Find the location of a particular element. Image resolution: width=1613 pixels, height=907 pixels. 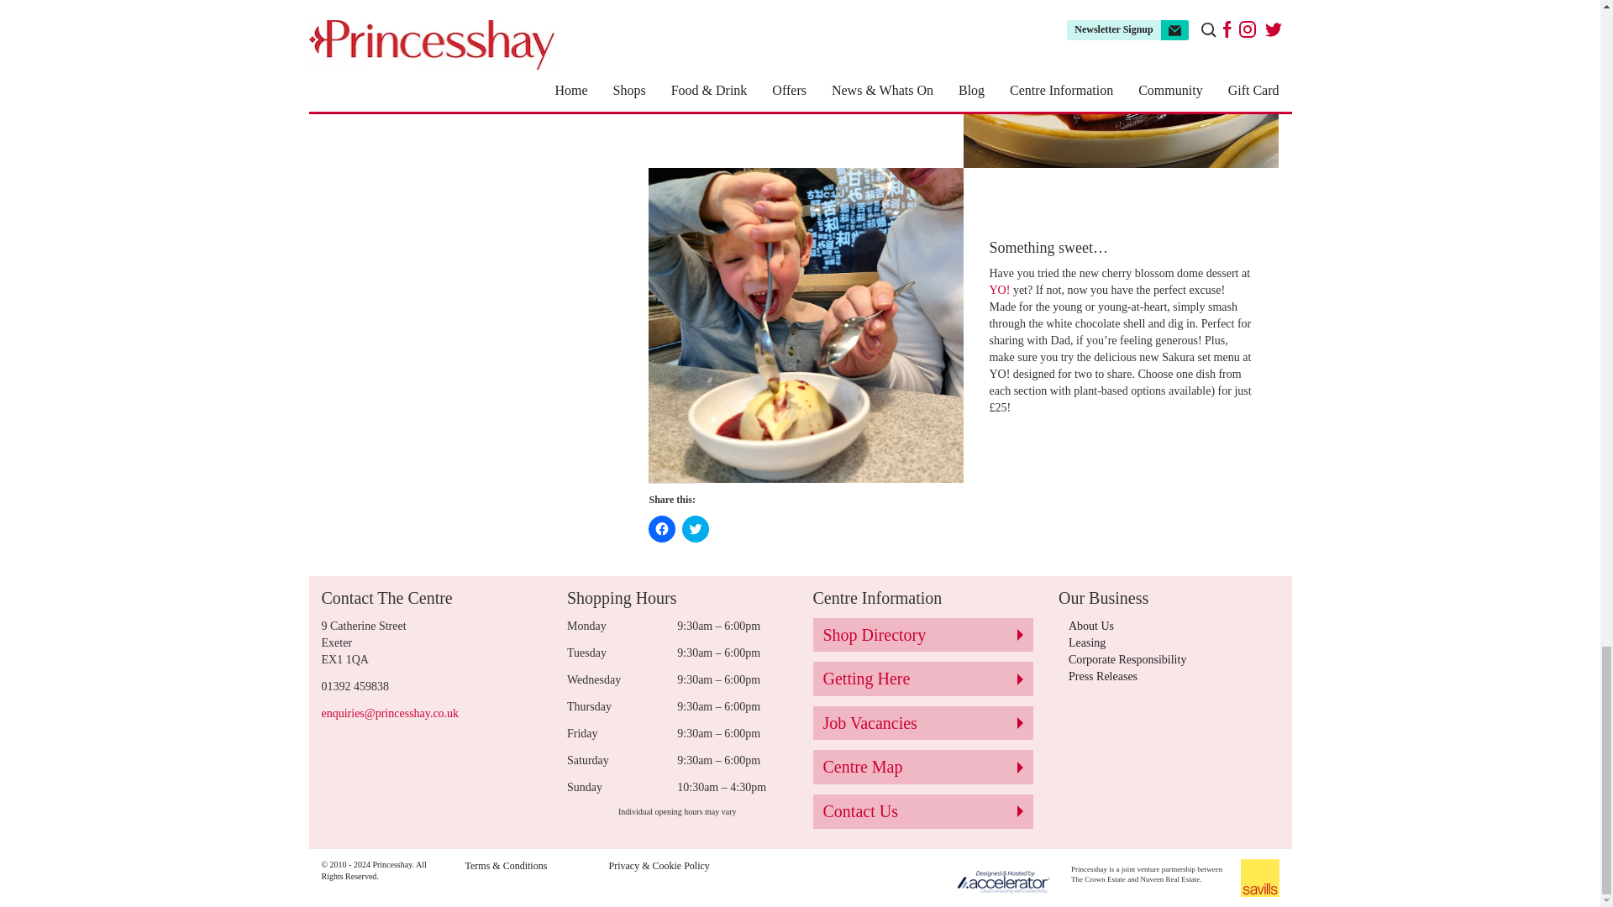

Click to share on Facebook is located at coordinates (662, 529).